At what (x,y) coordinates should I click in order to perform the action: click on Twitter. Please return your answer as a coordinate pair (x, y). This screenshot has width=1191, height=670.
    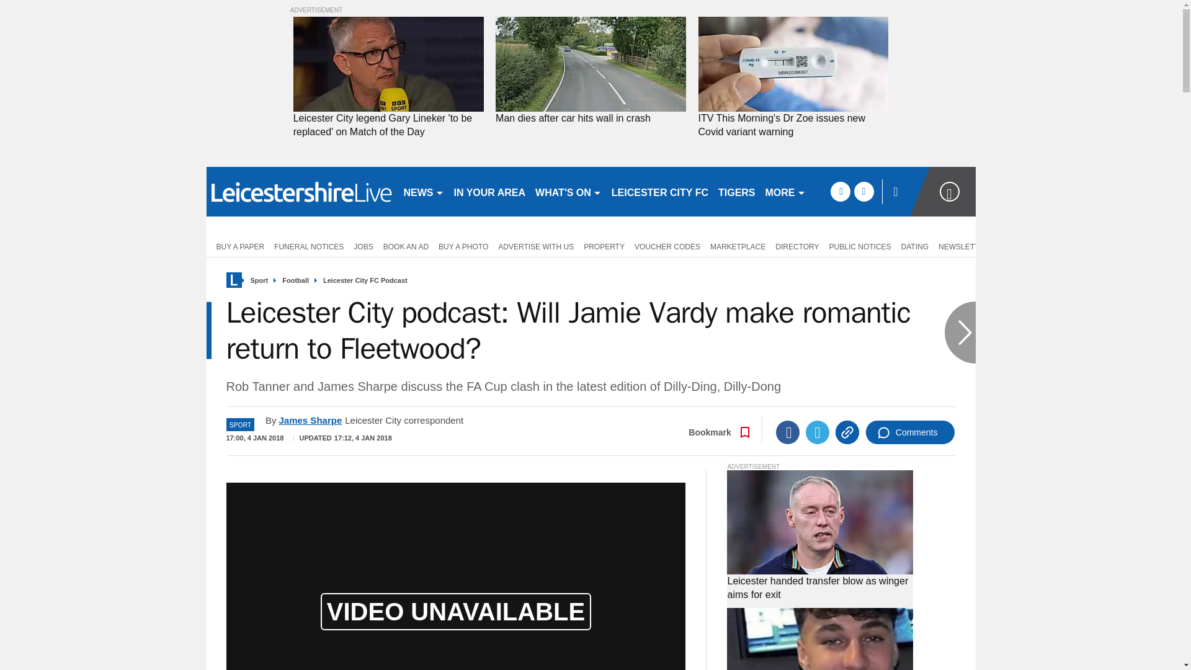
    Looking at the image, I should click on (818, 432).